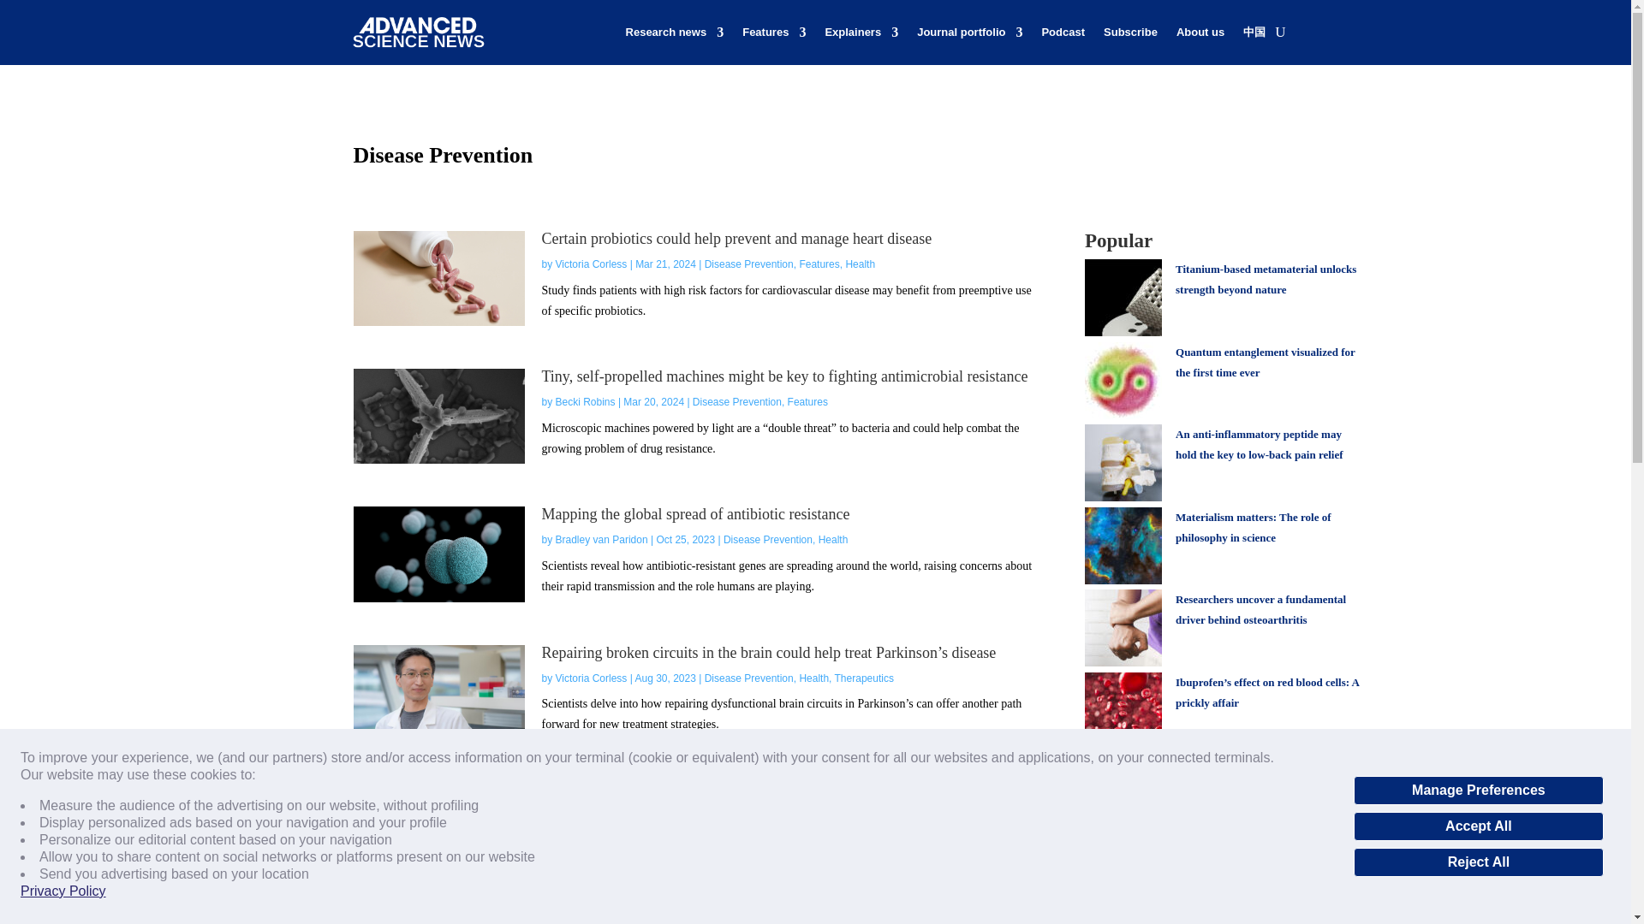  What do you see at coordinates (1478, 862) in the screenshot?
I see `Reject All` at bounding box center [1478, 862].